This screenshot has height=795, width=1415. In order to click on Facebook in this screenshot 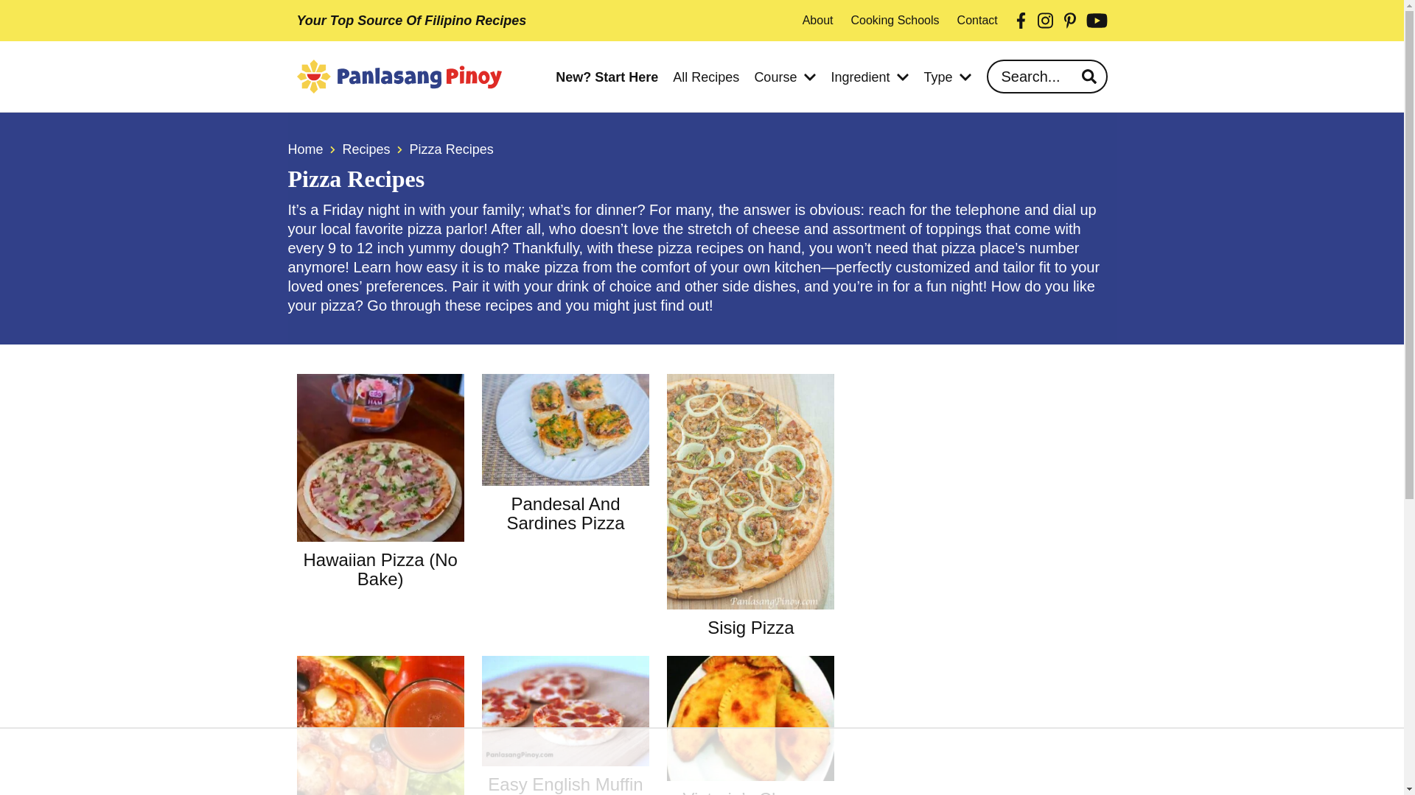, I will do `click(1021, 21)`.